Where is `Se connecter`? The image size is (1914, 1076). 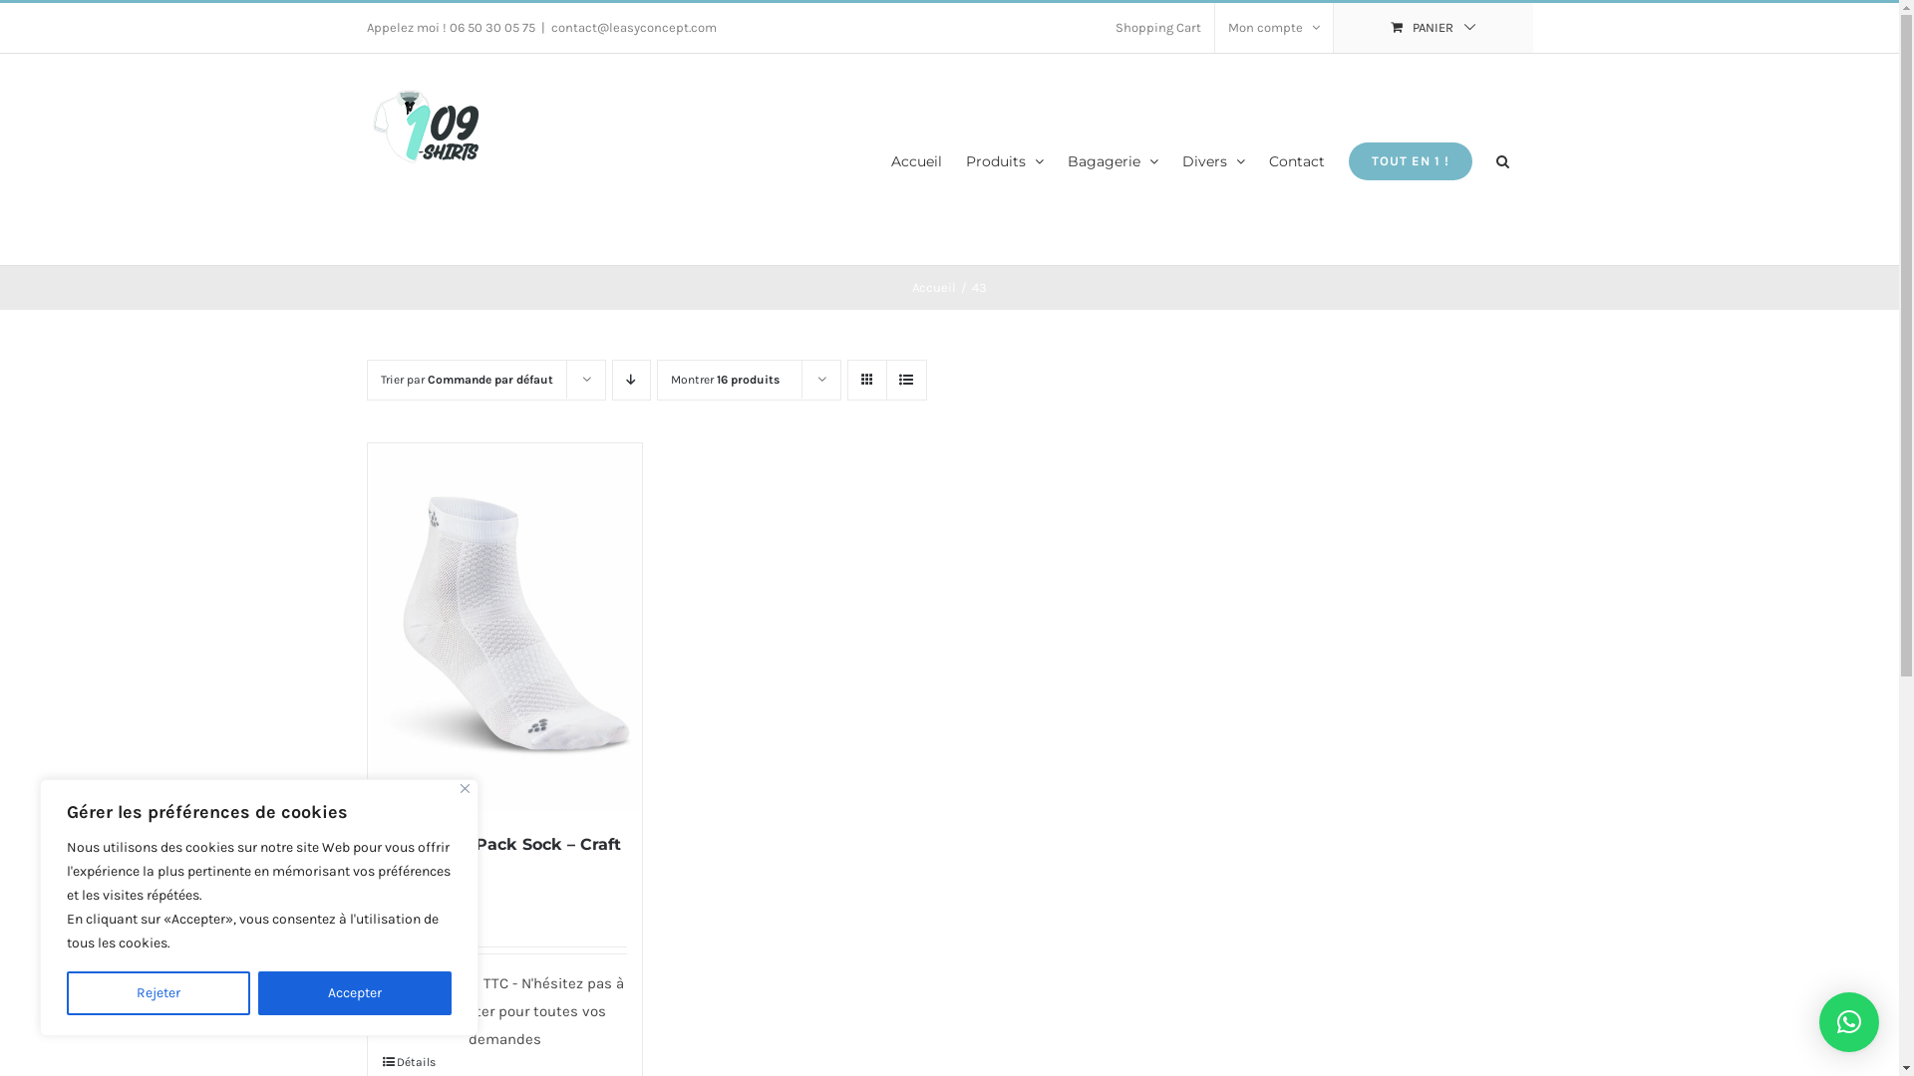 Se connecter is located at coordinates (1324, 217).